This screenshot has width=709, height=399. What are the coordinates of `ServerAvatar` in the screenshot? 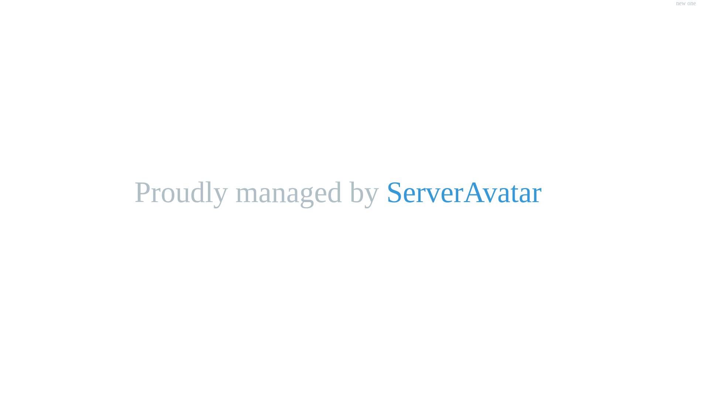 It's located at (464, 192).